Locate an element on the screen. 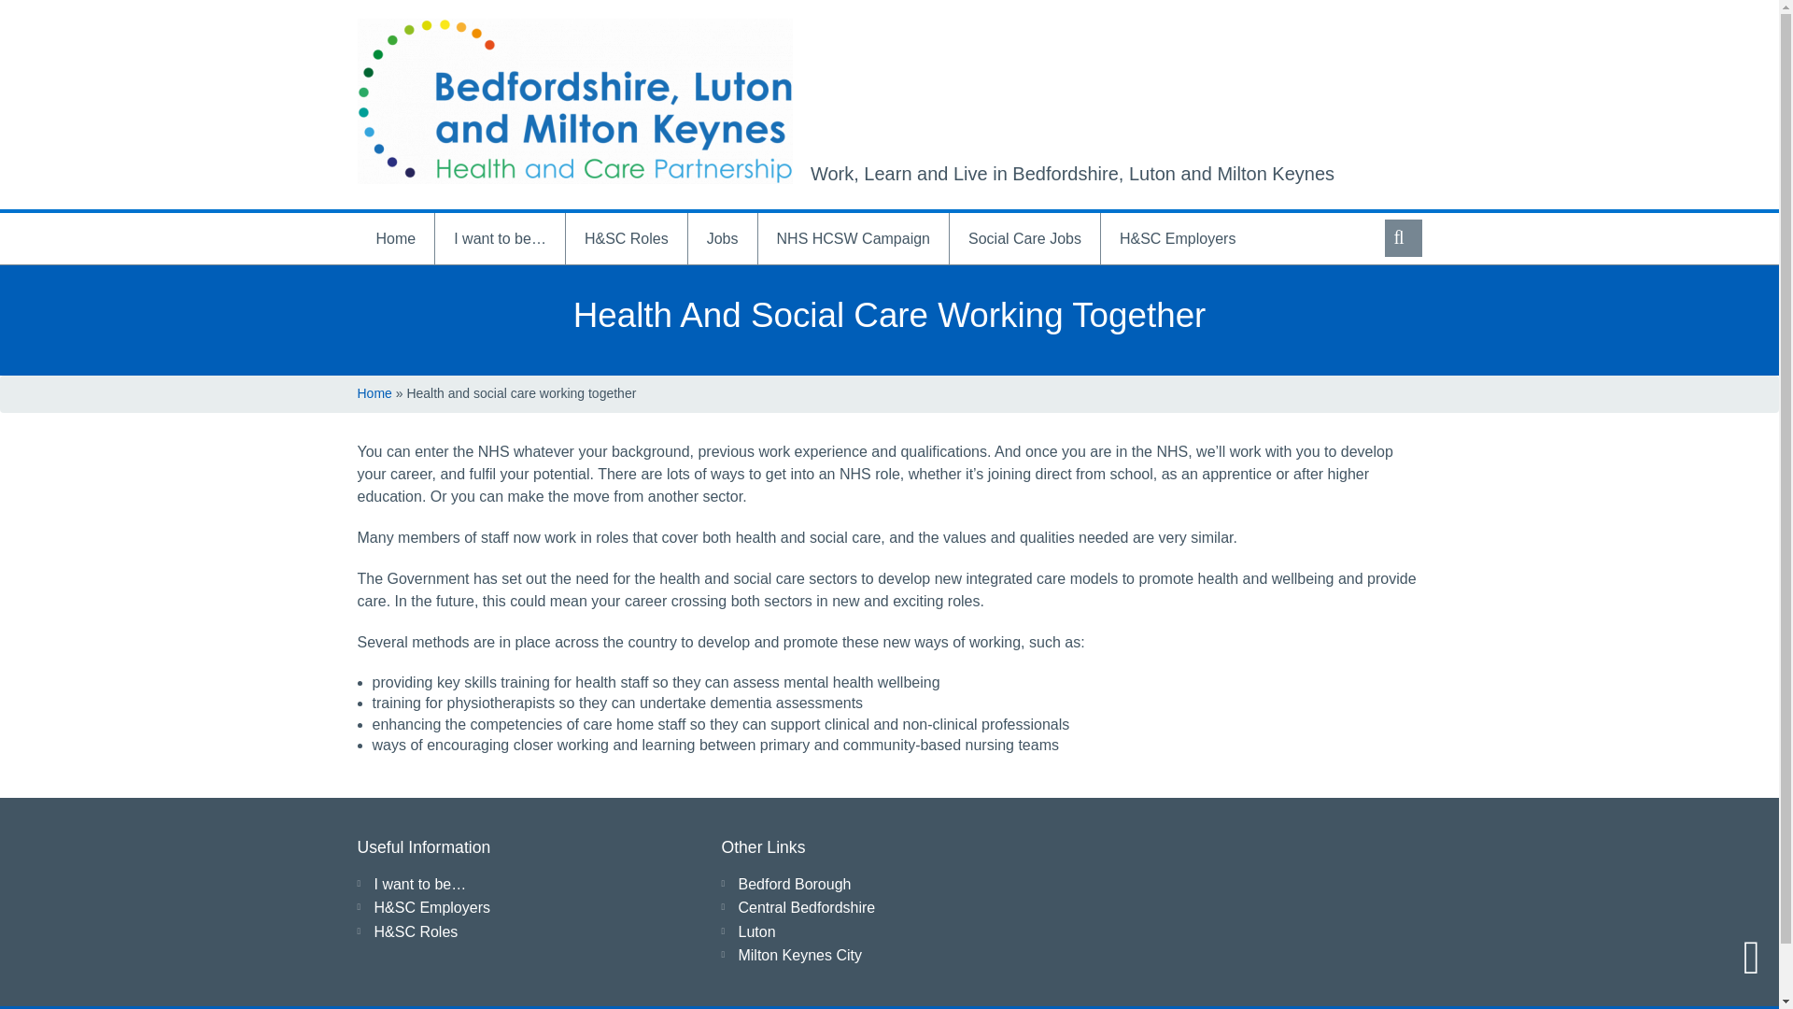 This screenshot has width=1793, height=1009. Bedford Borough is located at coordinates (794, 884).